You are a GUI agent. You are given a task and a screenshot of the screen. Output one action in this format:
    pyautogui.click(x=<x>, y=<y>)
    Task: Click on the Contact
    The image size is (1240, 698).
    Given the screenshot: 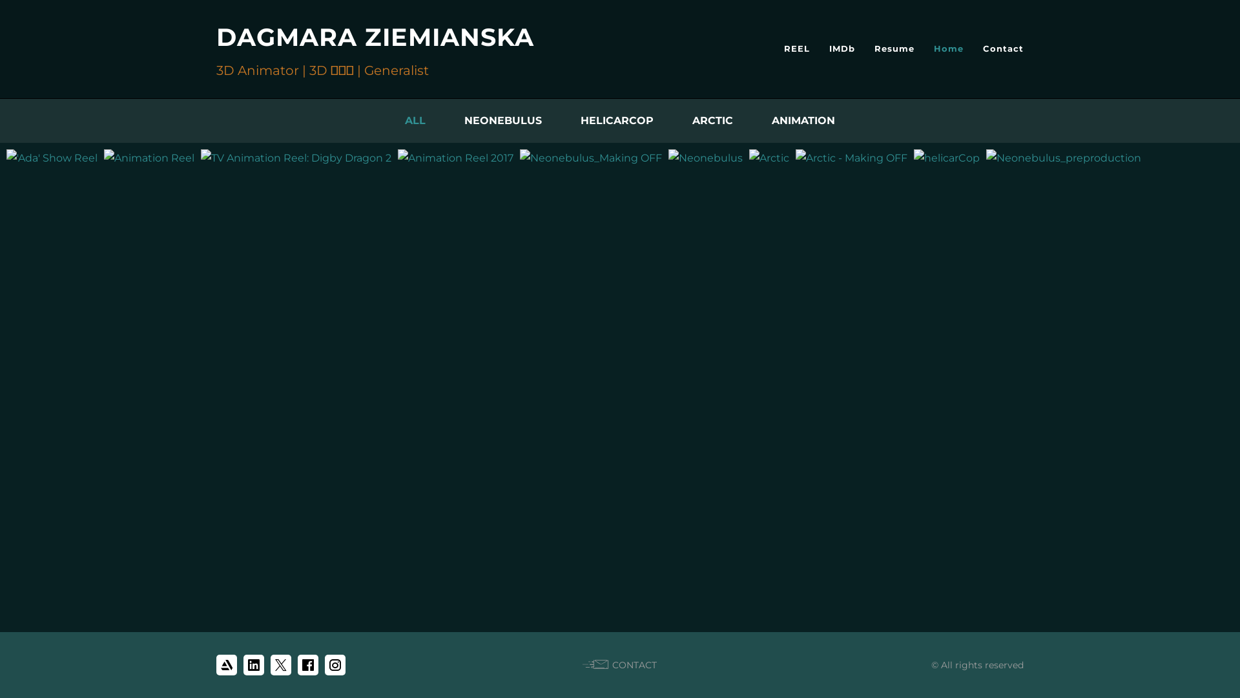 What is the action you would take?
    pyautogui.click(x=1004, y=48)
    